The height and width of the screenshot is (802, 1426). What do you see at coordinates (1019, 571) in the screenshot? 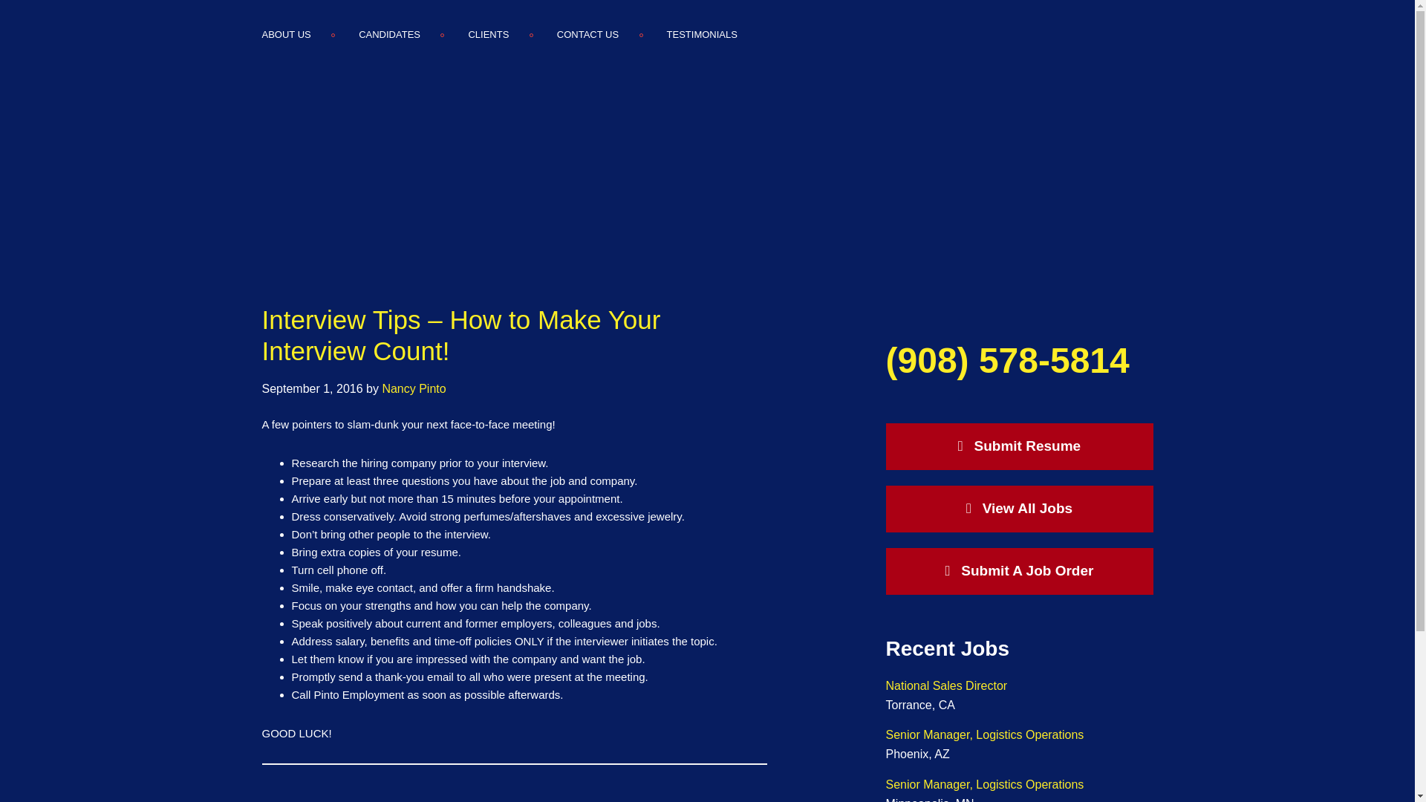
I see `Submit A Job Order` at bounding box center [1019, 571].